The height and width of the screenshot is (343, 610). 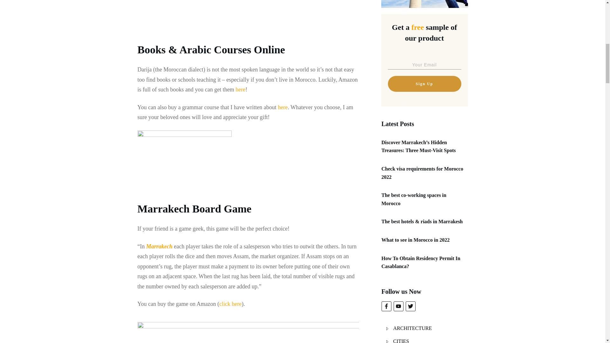 What do you see at coordinates (414, 199) in the screenshot?
I see `The best co-working spaces in Morocco` at bounding box center [414, 199].